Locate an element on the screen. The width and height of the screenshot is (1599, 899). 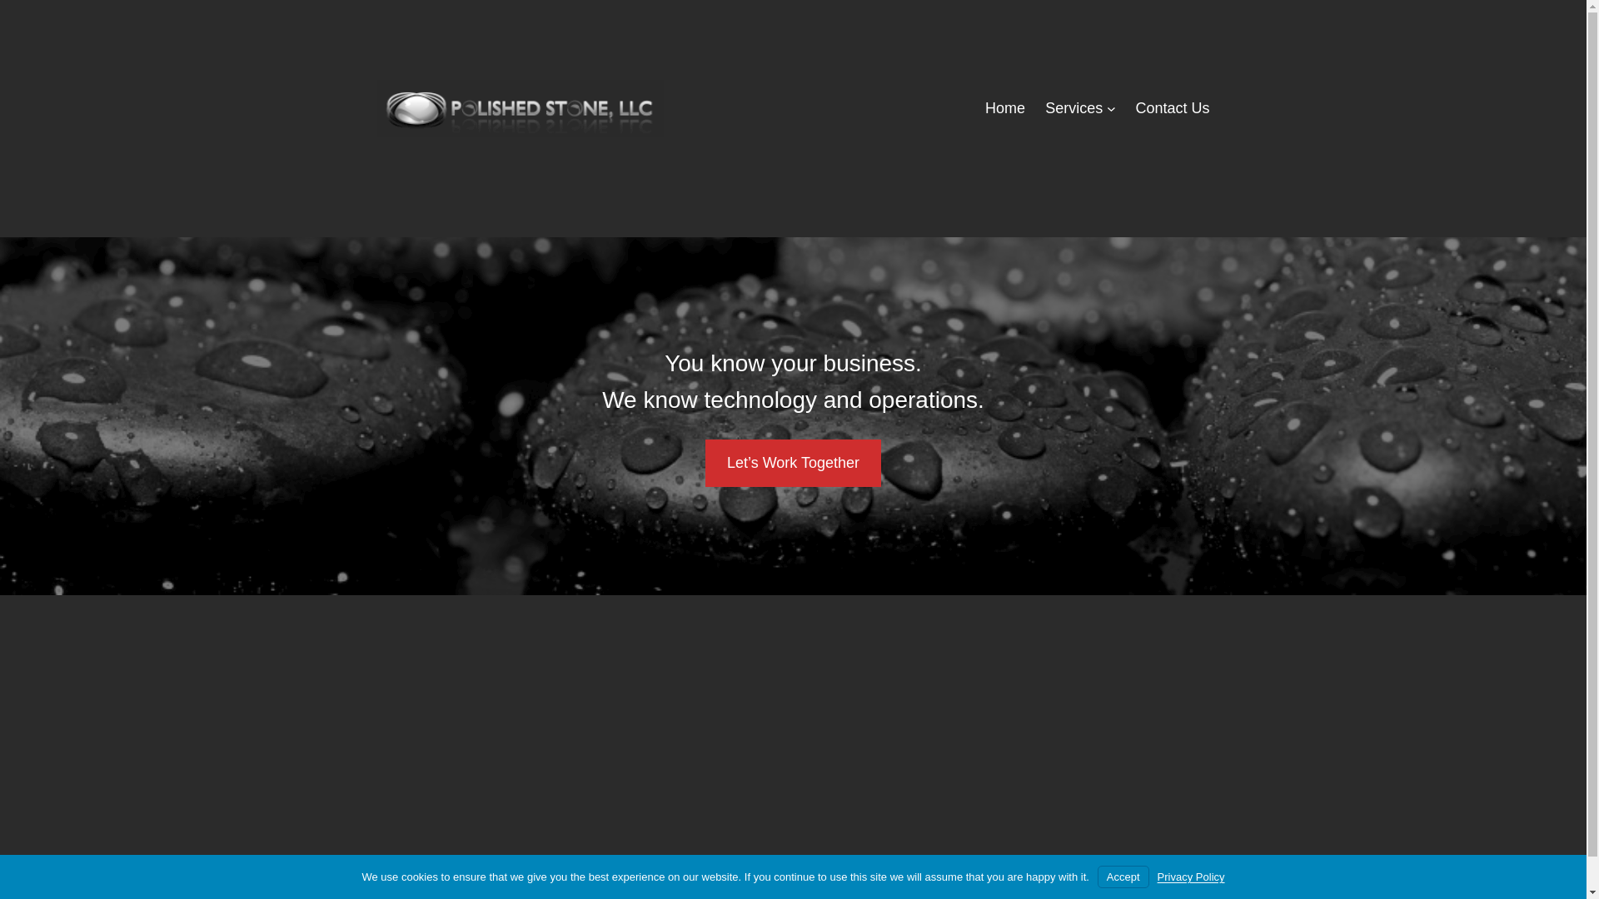
Services is located at coordinates (1074, 108).